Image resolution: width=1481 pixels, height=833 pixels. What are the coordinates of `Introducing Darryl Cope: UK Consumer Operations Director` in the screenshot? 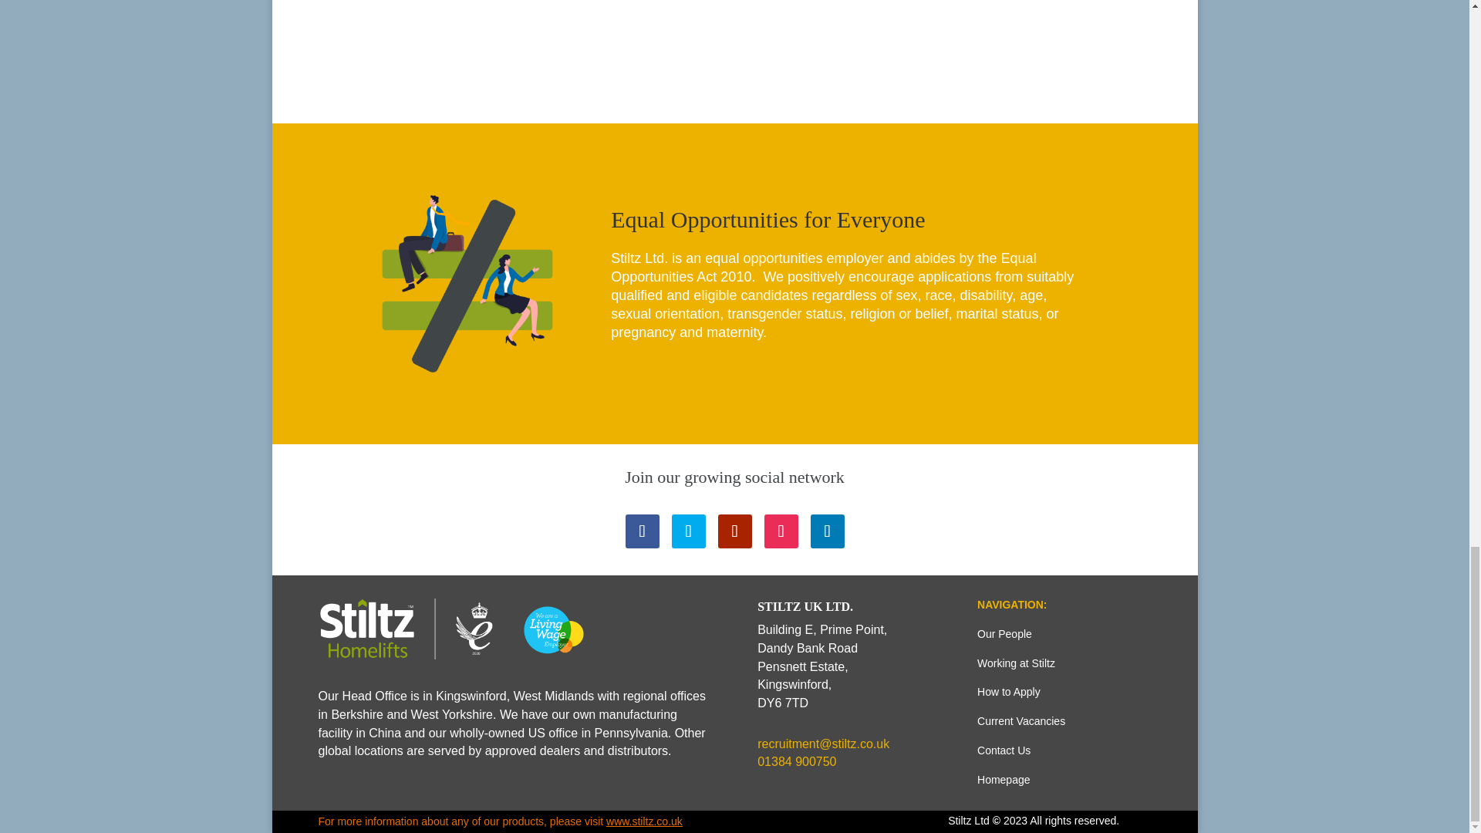 It's located at (734, 51).